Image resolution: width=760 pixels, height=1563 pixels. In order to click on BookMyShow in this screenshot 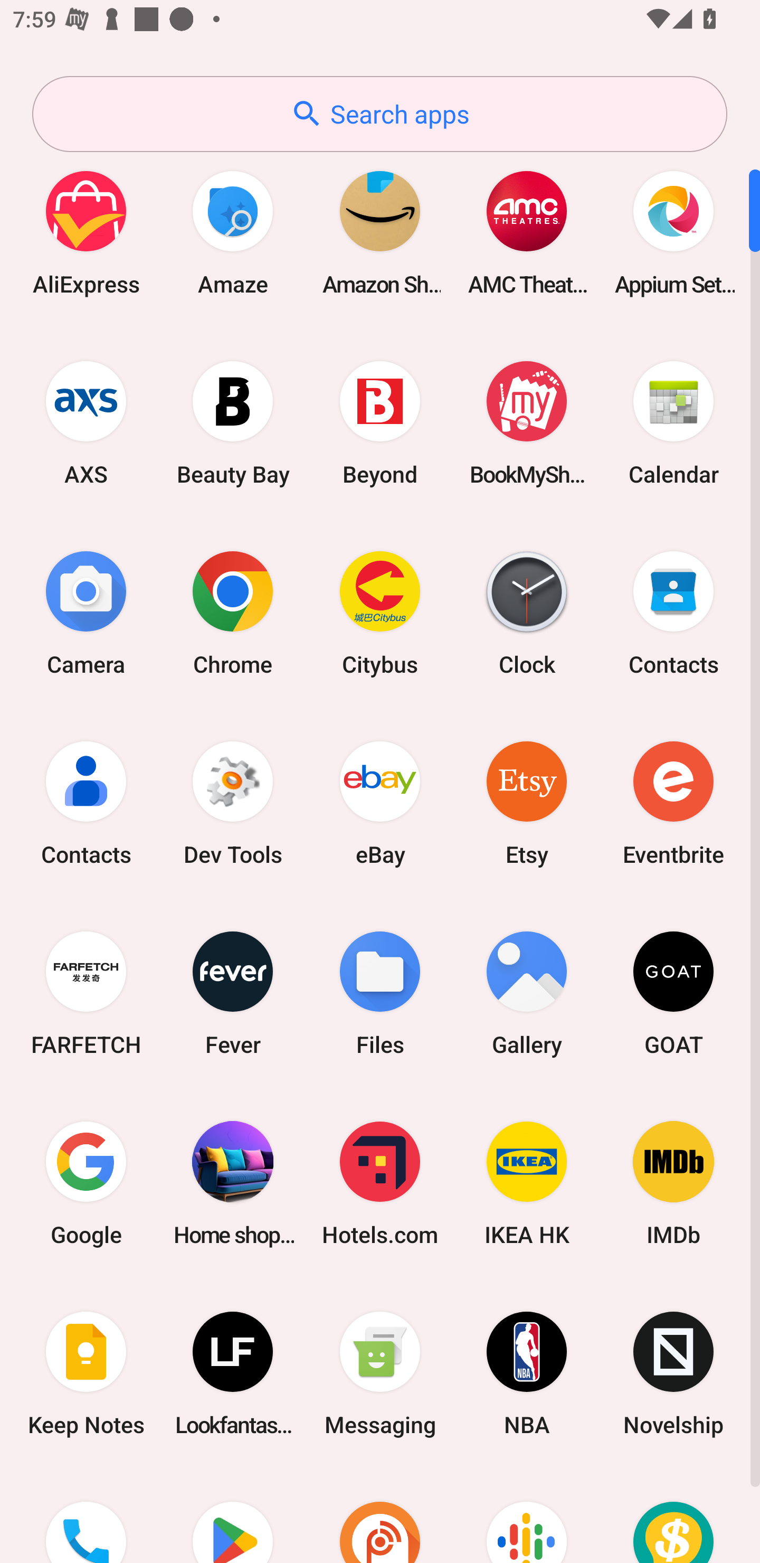, I will do `click(527, 422)`.